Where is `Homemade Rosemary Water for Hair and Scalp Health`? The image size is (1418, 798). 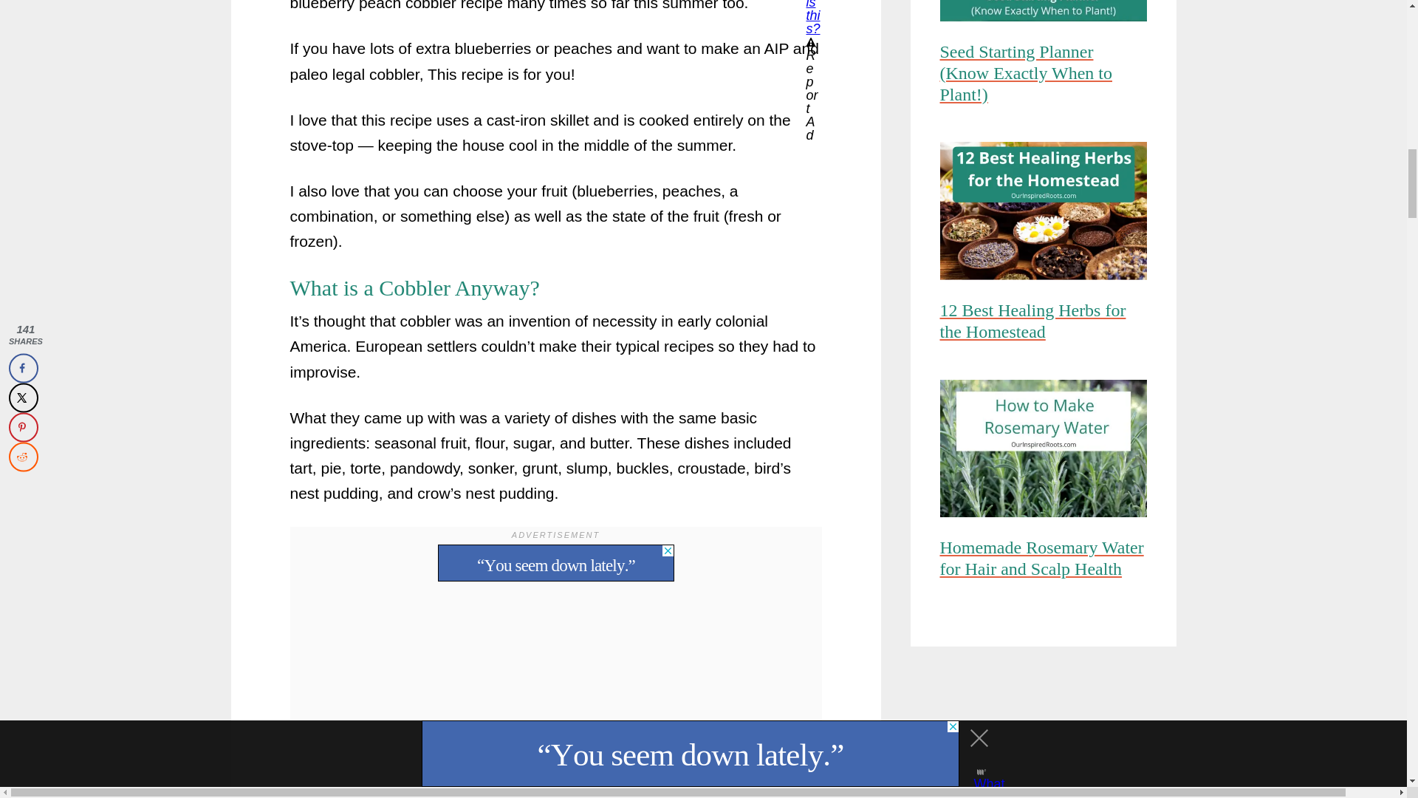
Homemade Rosemary Water for Hair and Scalp Health is located at coordinates (1042, 562).